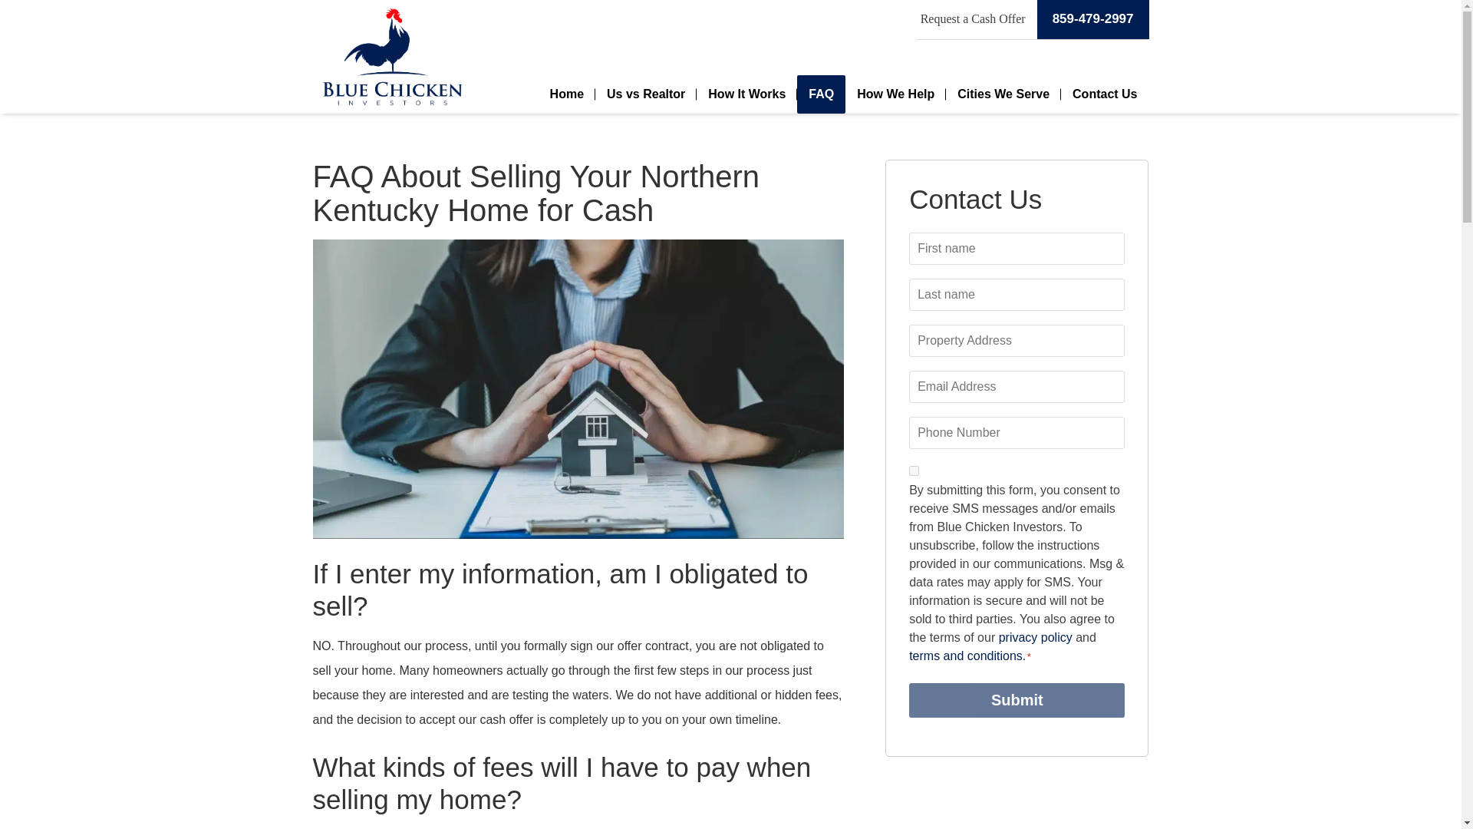 The width and height of the screenshot is (1473, 829). I want to click on 859-479-2997, so click(1092, 19).